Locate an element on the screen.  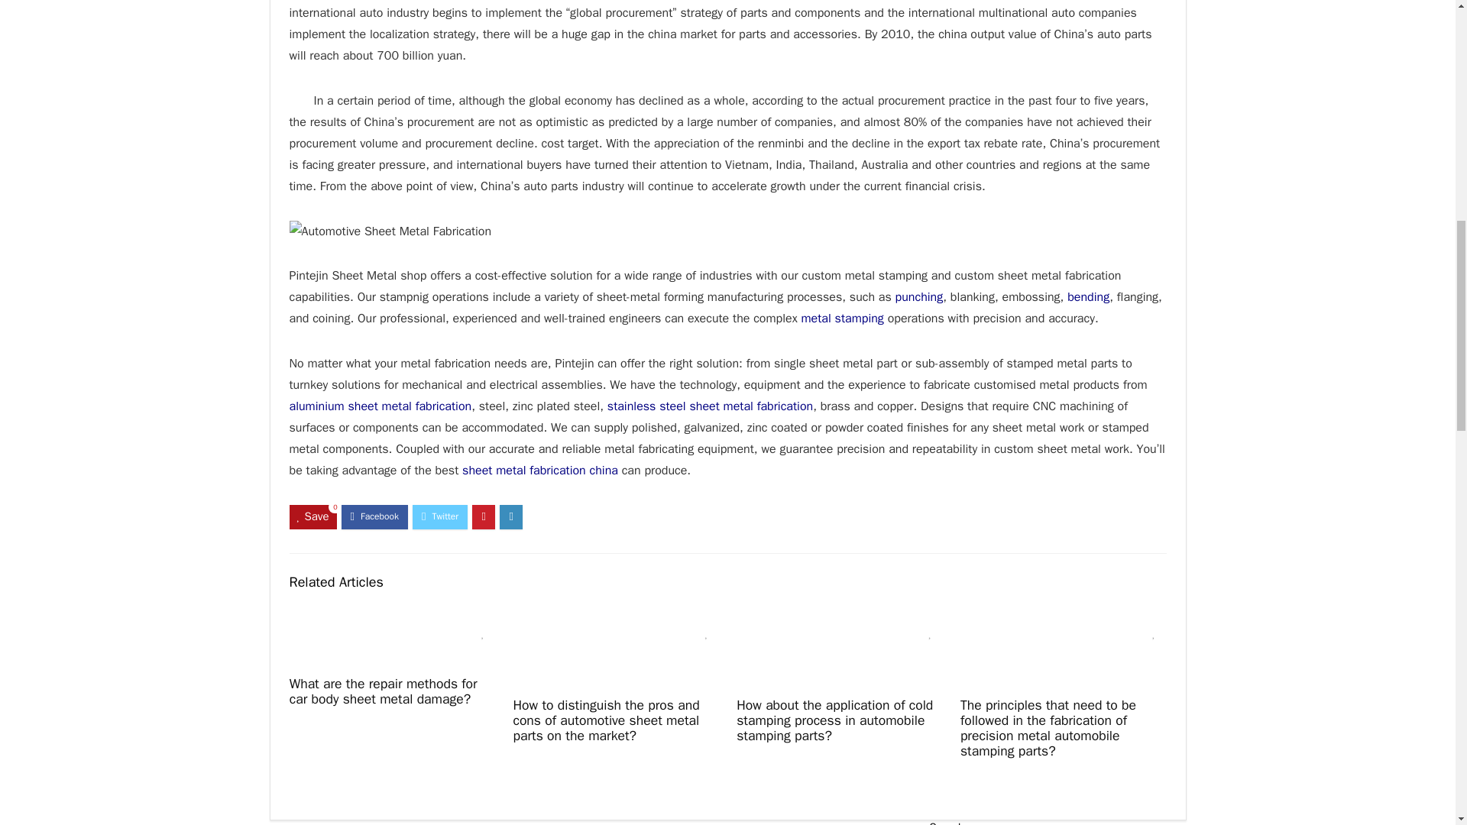
Sheet Metal Stamping is located at coordinates (842, 318).